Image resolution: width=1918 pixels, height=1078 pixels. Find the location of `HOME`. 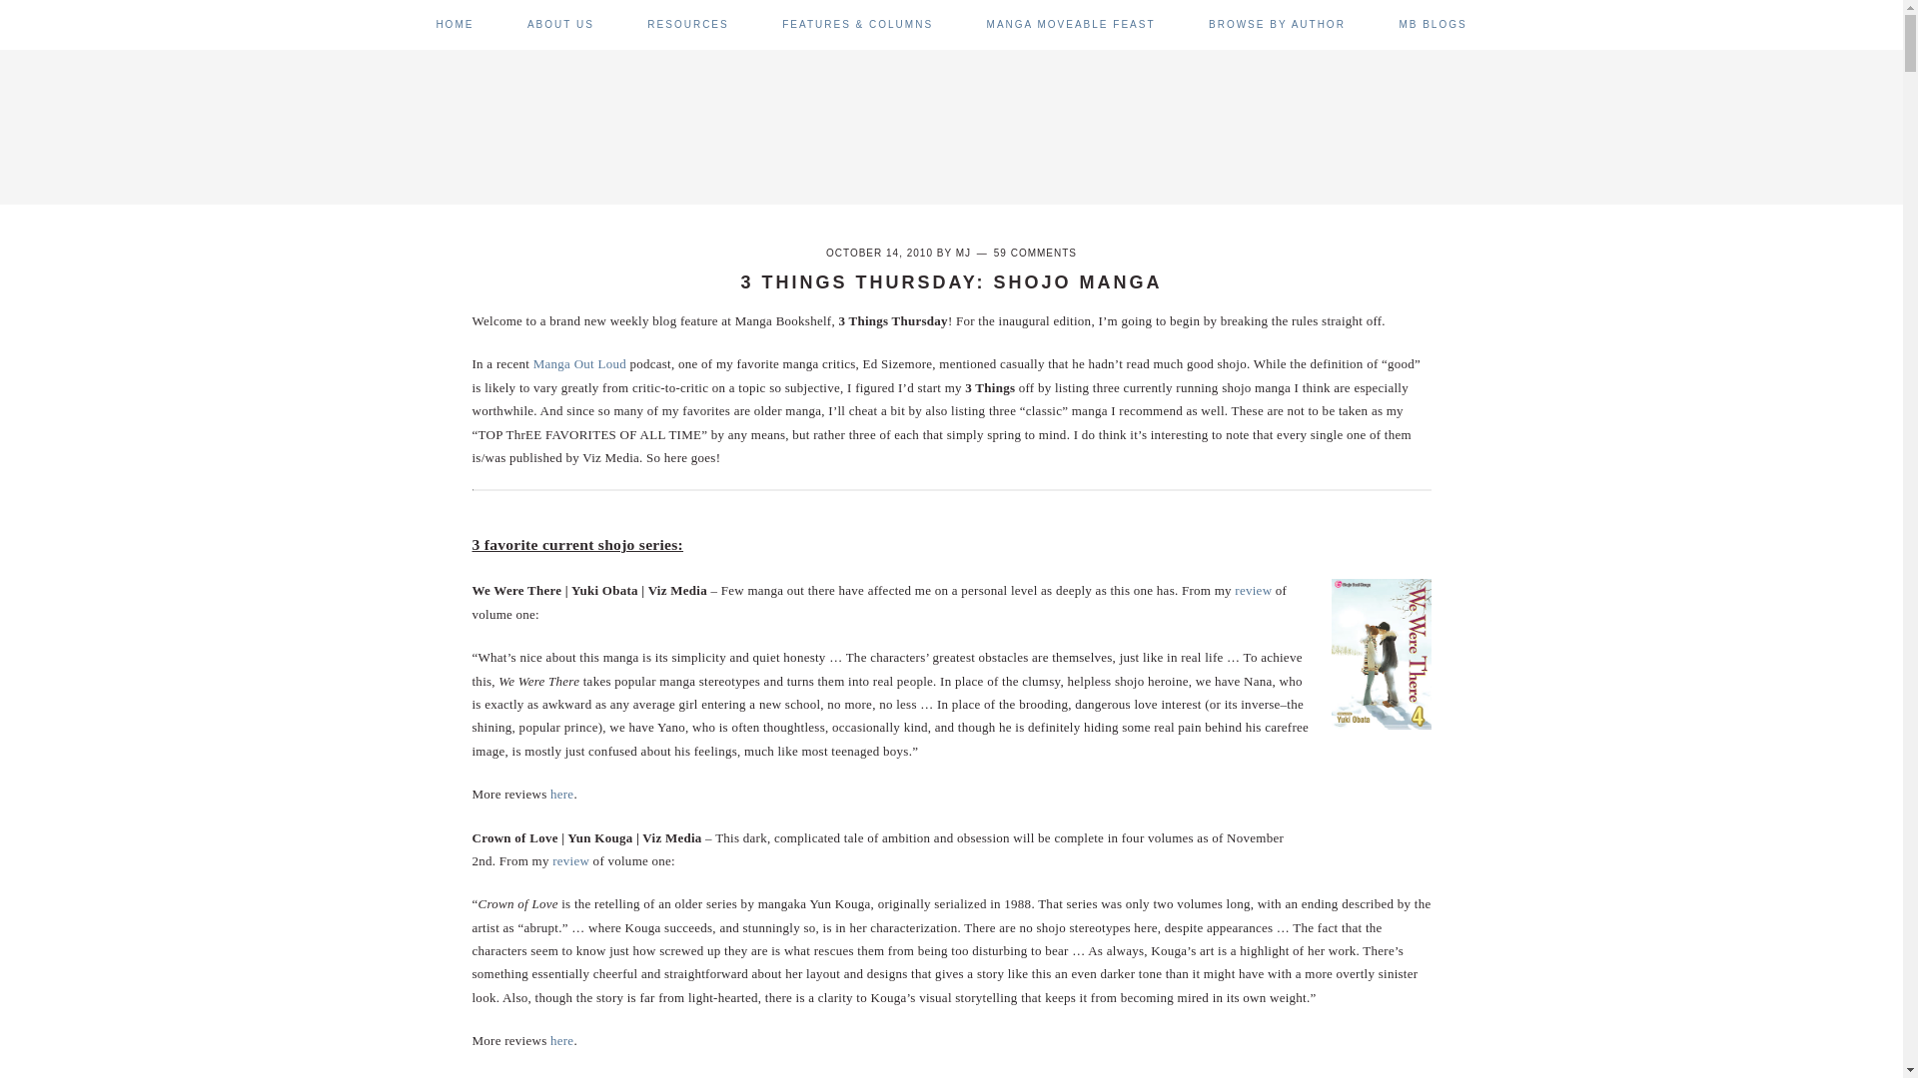

HOME is located at coordinates (454, 24).